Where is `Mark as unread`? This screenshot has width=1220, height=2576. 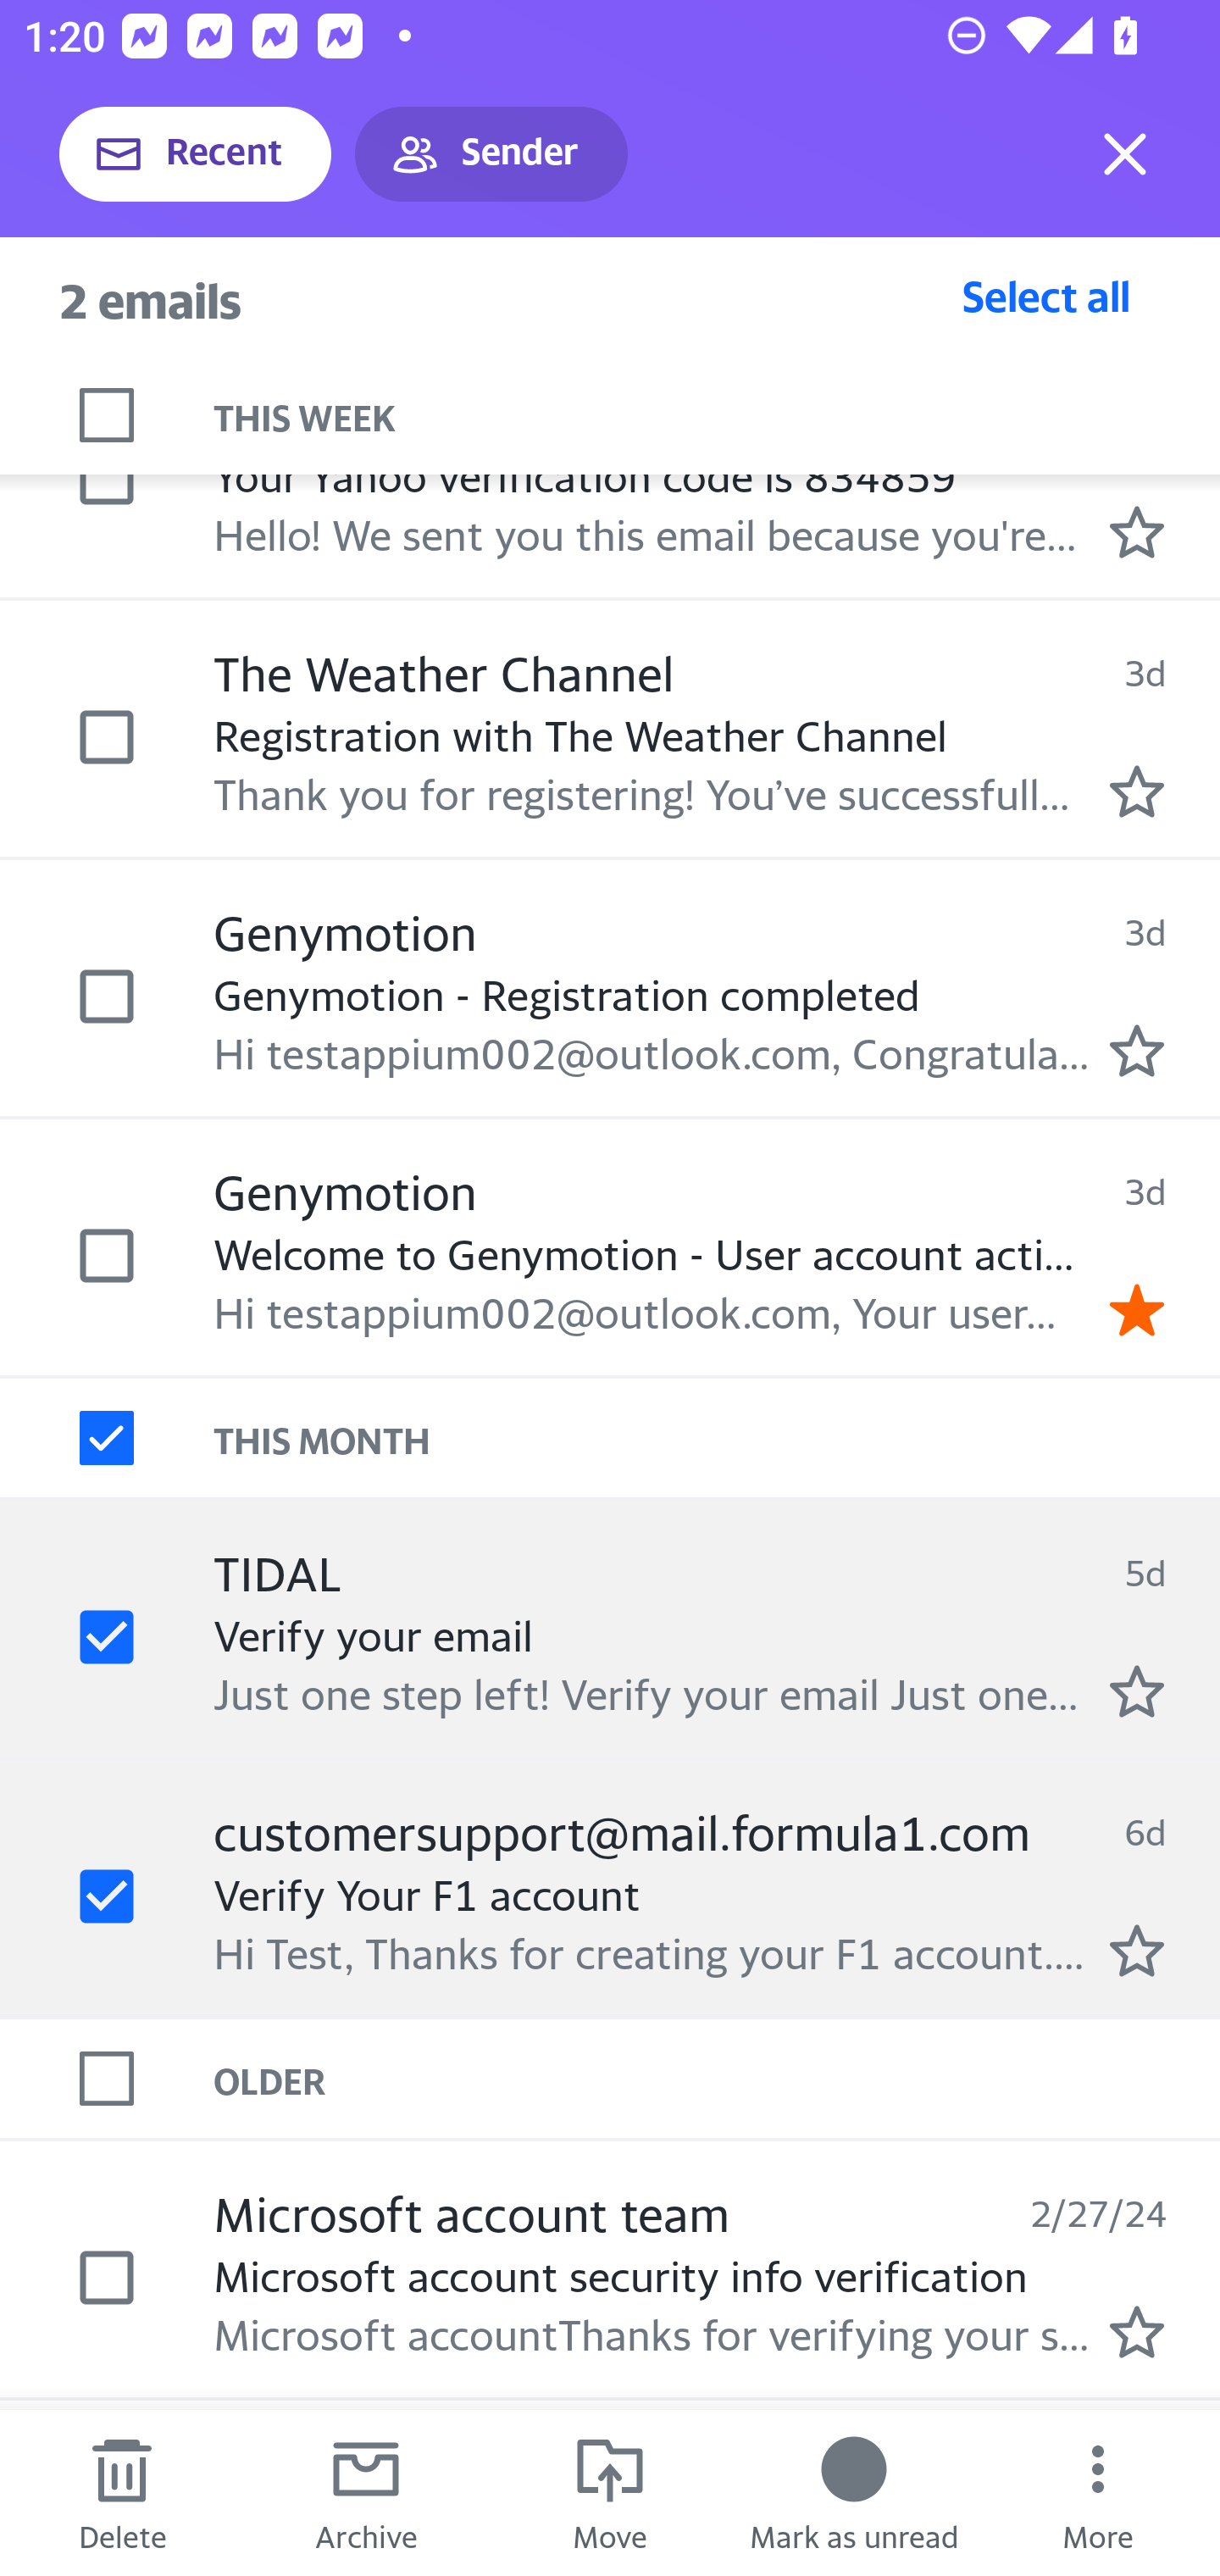 Mark as unread is located at coordinates (854, 2493).